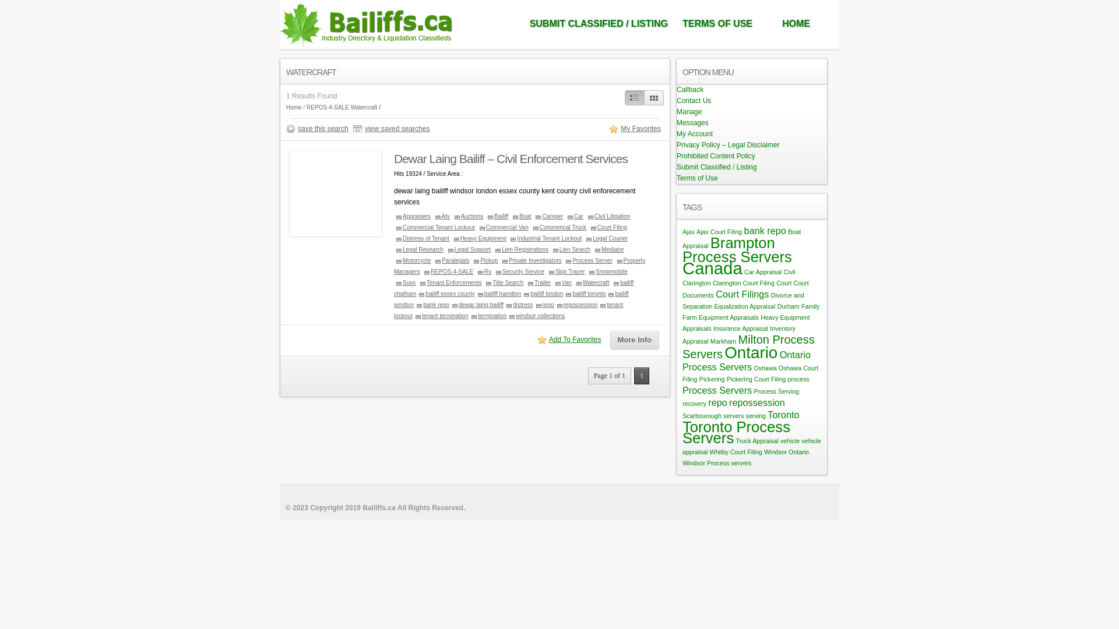  What do you see at coordinates (477, 305) in the screenshot?
I see `dewar laing bailiff` at bounding box center [477, 305].